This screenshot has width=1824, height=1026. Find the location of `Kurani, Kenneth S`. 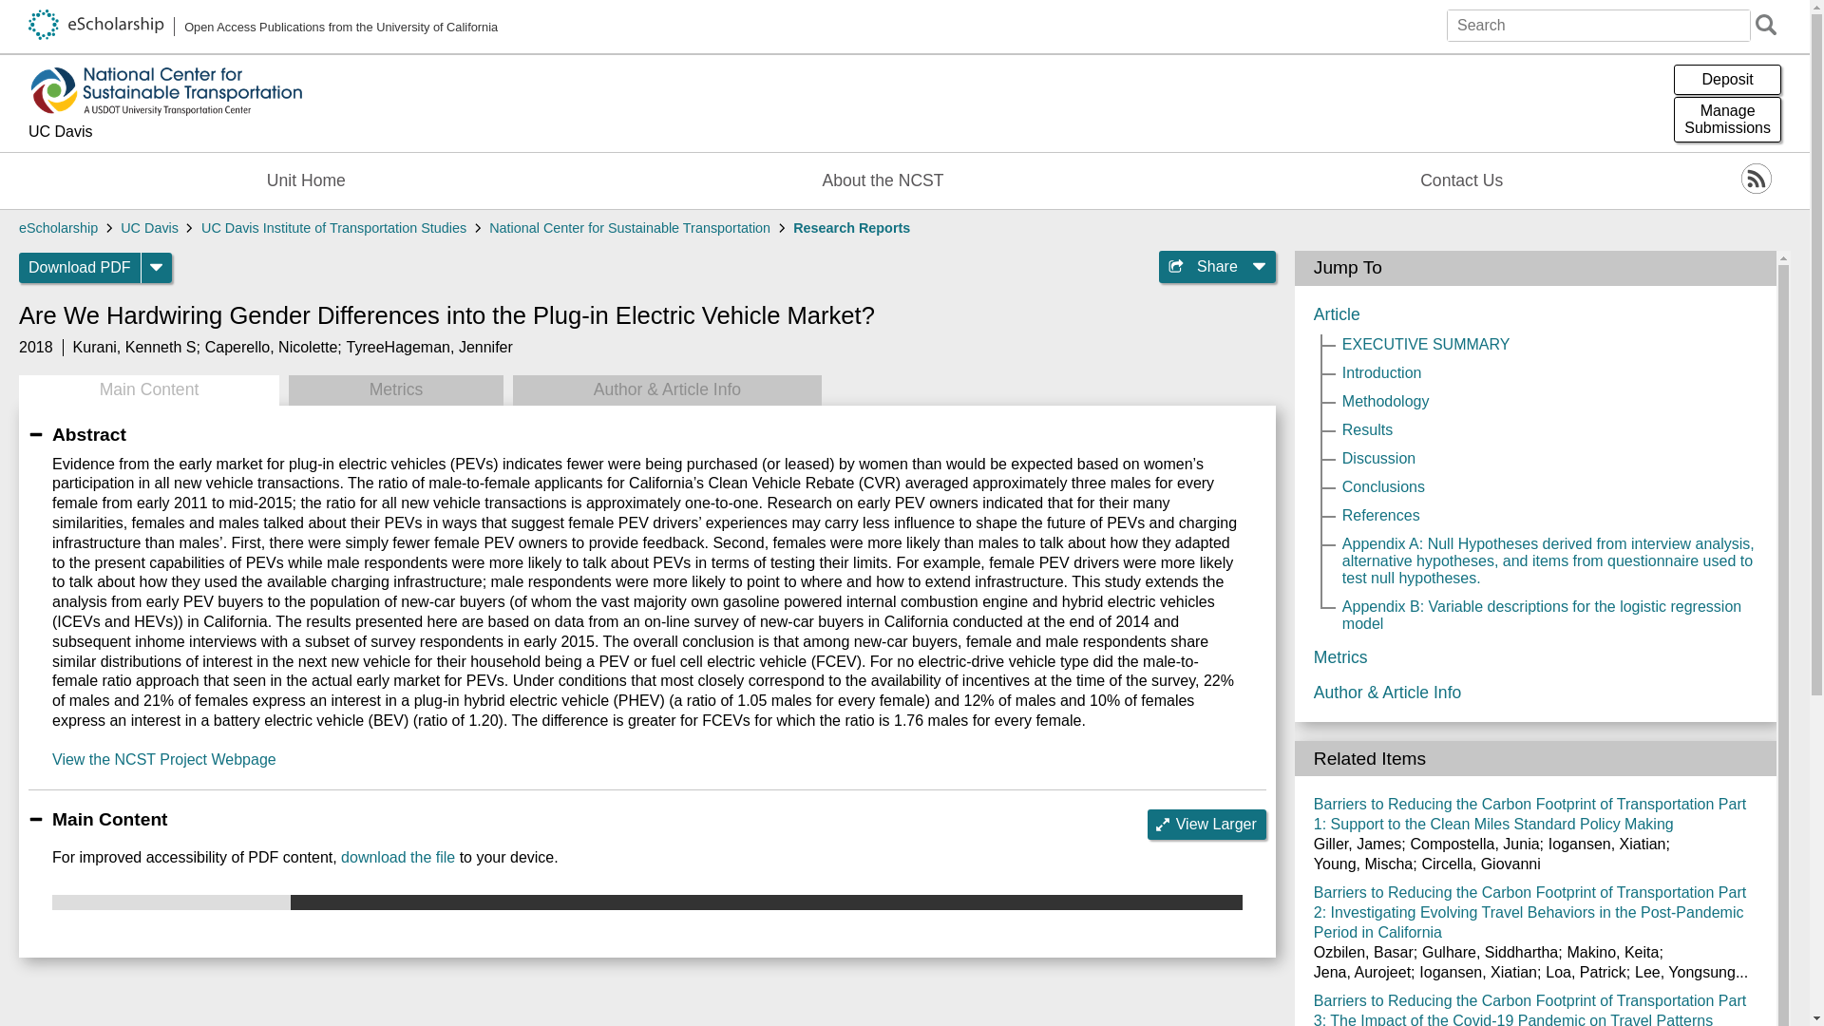

Kurani, Kenneth S is located at coordinates (135, 347).